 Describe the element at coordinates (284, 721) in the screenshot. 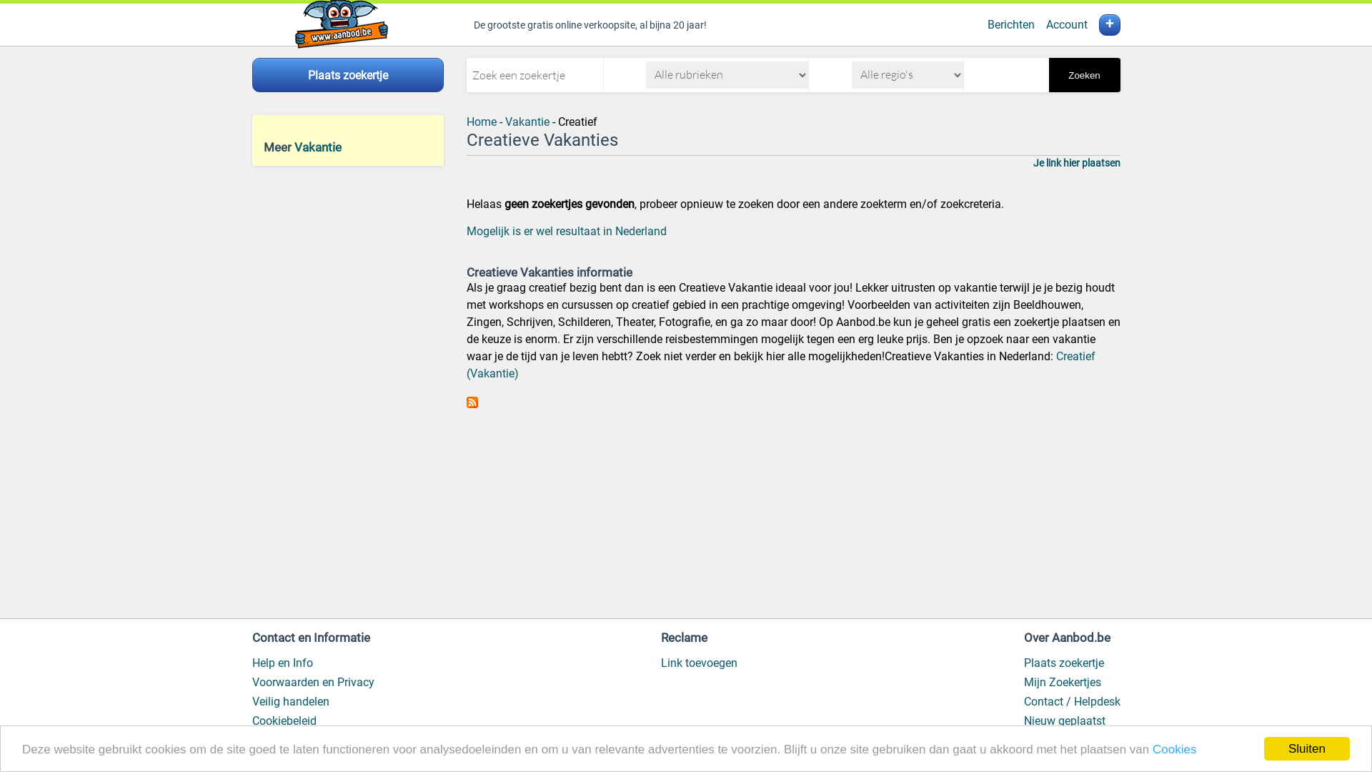

I see `Cookiebeleid` at that location.